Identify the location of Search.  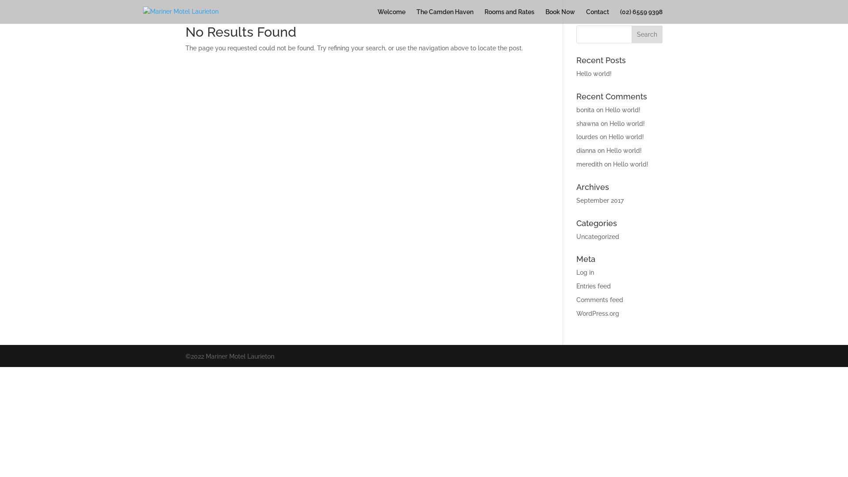
(647, 34).